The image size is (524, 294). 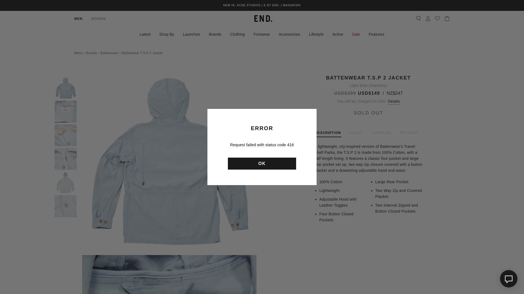 I want to click on Battenwear, so click(x=109, y=53).